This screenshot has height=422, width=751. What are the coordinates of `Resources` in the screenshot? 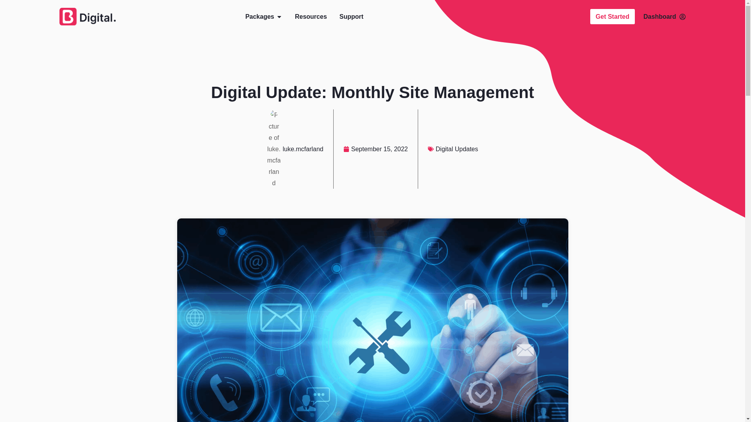 It's located at (311, 16).